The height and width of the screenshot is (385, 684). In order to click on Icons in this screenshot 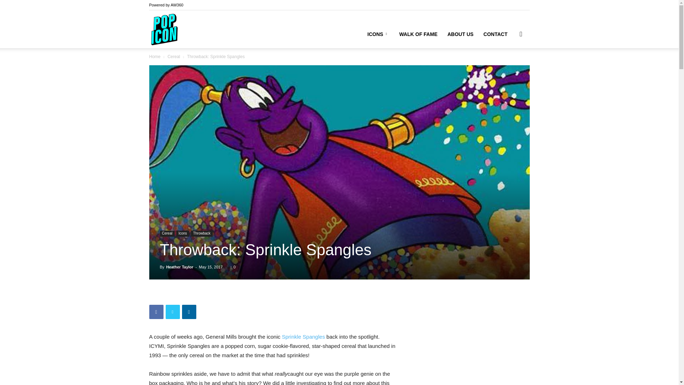, I will do `click(183, 233)`.